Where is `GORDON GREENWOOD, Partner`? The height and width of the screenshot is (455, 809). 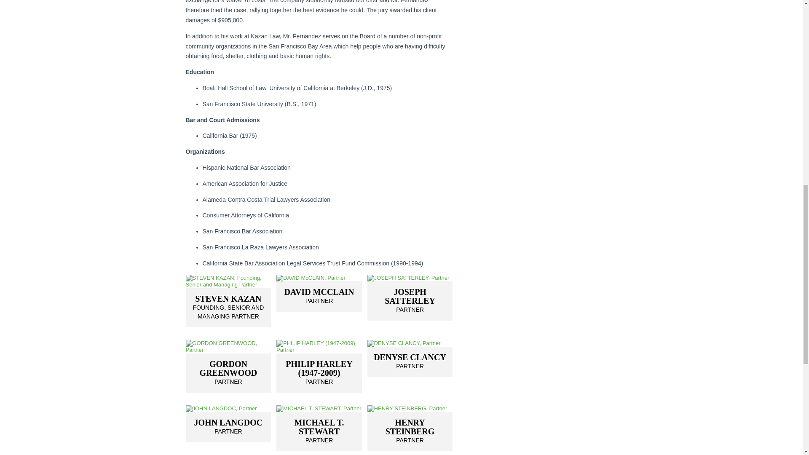 GORDON GREENWOOD, Partner is located at coordinates (228, 308).